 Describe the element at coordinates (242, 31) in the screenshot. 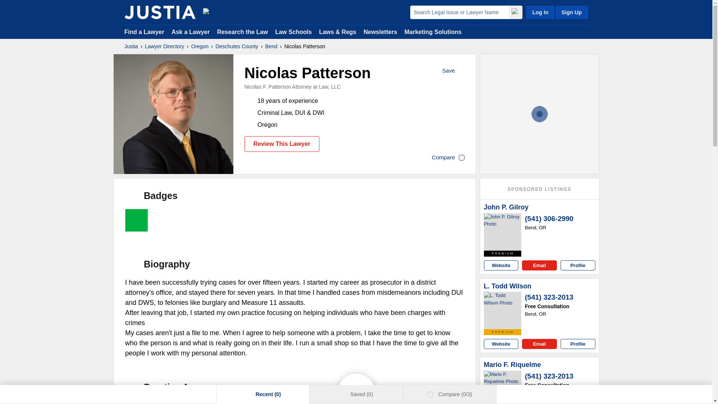

I see `Research the Law` at that location.